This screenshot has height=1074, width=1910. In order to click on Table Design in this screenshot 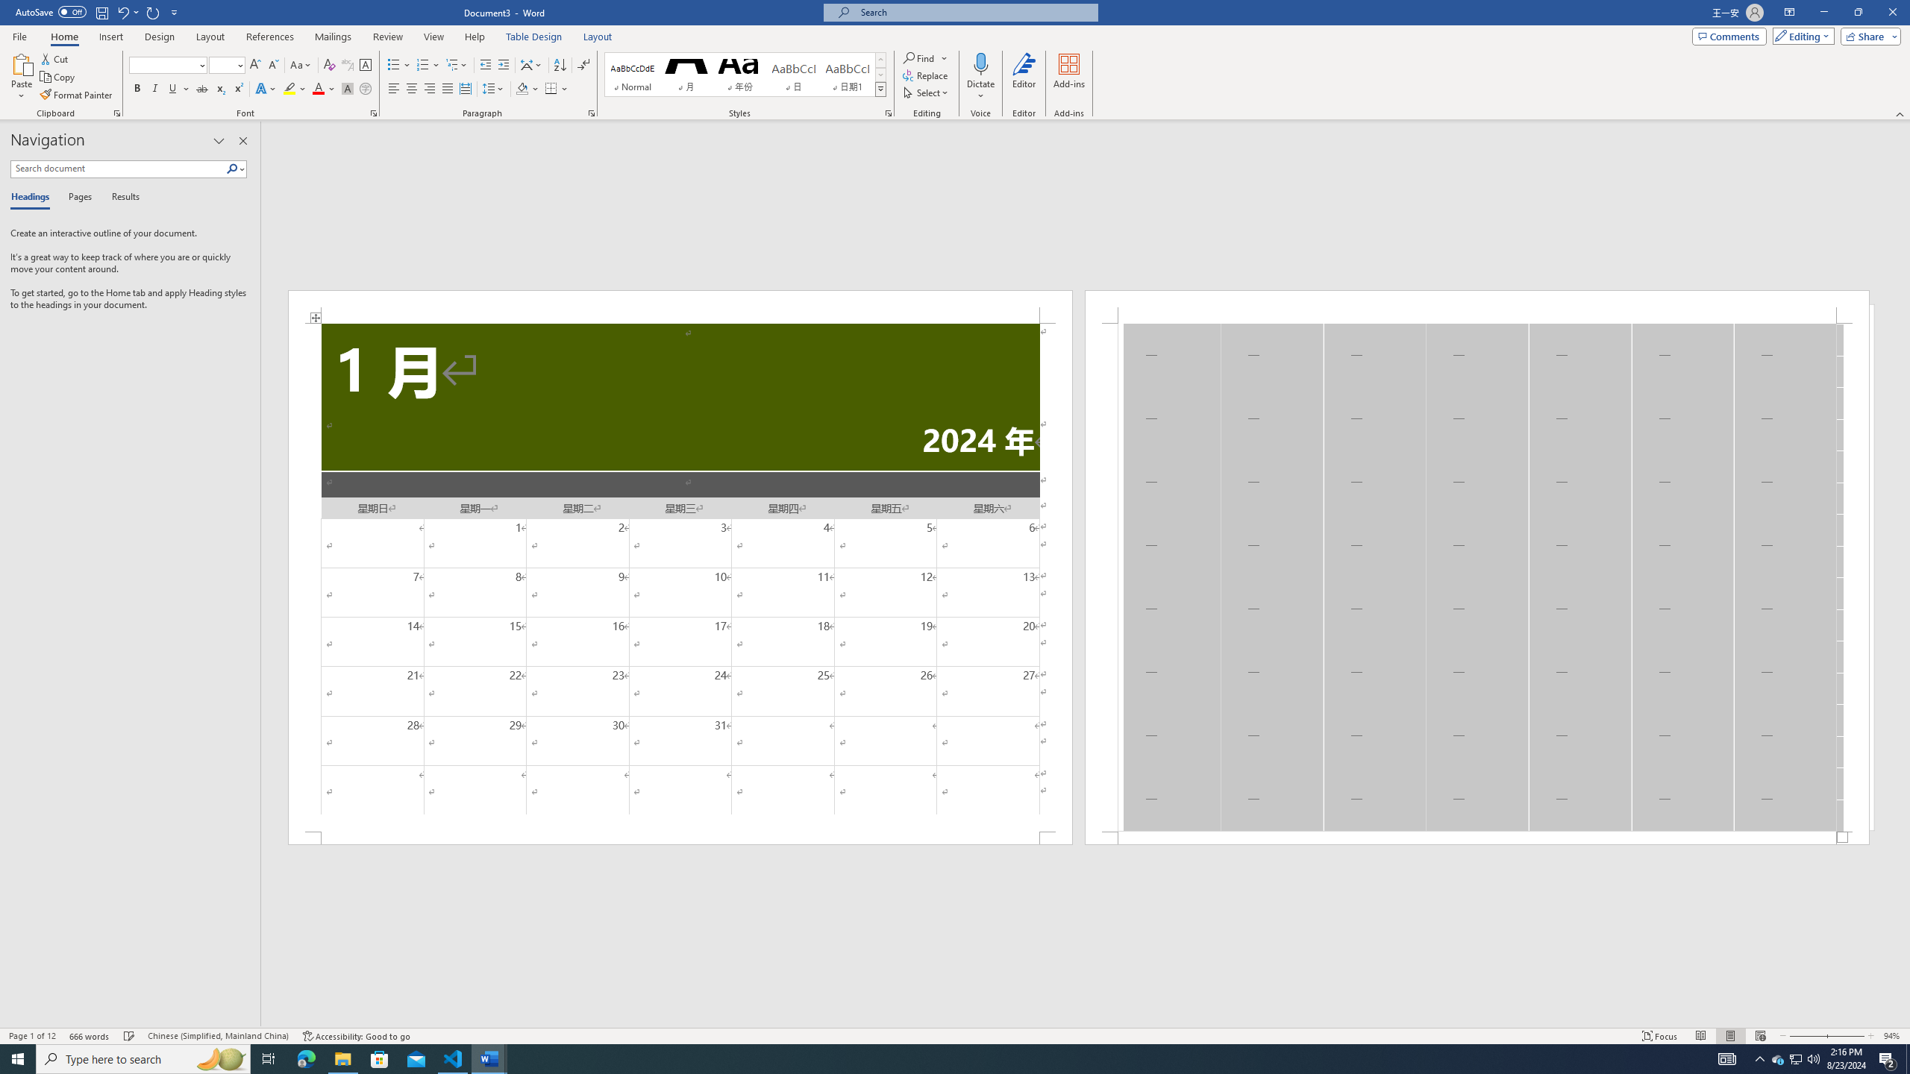, I will do `click(534, 37)`.